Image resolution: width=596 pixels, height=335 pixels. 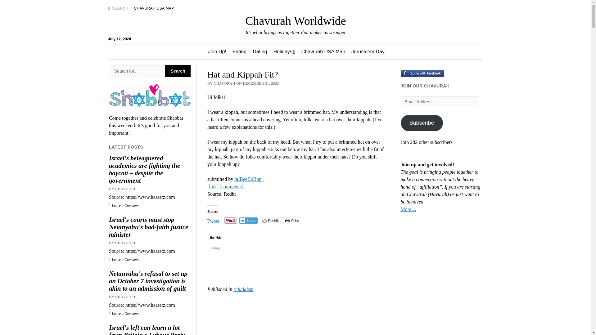 I want to click on Leave a Comment, so click(x=124, y=314).